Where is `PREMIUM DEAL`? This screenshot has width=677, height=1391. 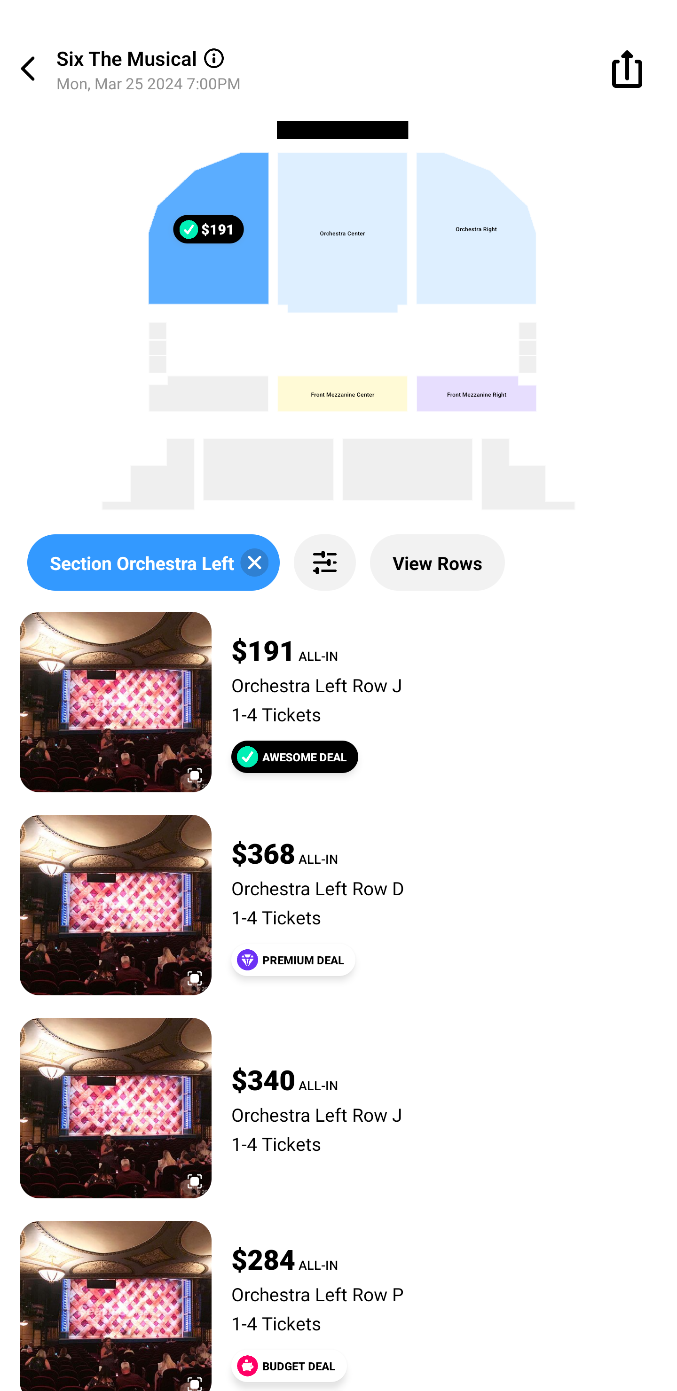 PREMIUM DEAL is located at coordinates (293, 960).